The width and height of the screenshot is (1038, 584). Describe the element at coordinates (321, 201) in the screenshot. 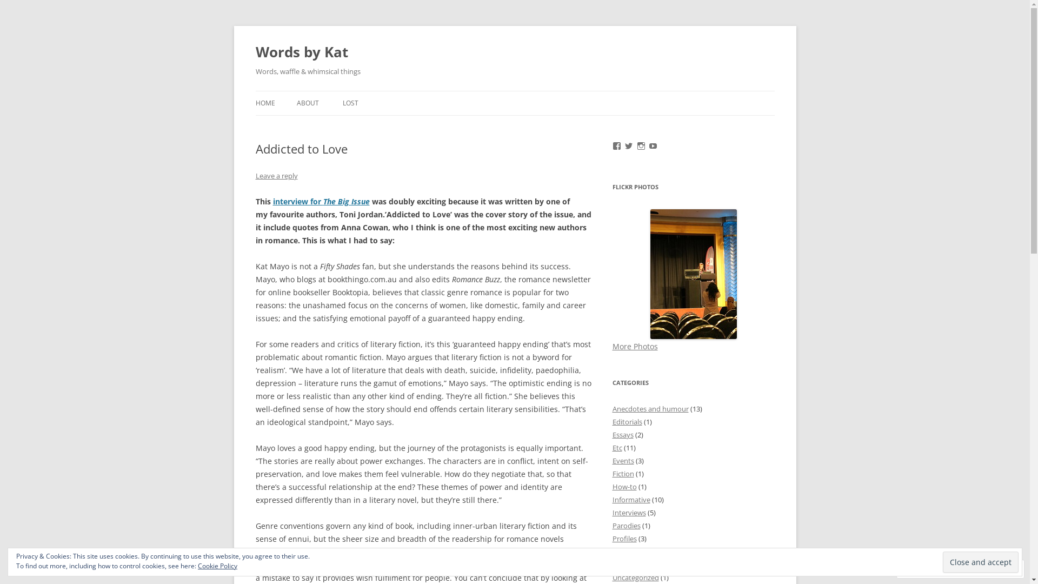

I see `interview for The Big Issue` at that location.